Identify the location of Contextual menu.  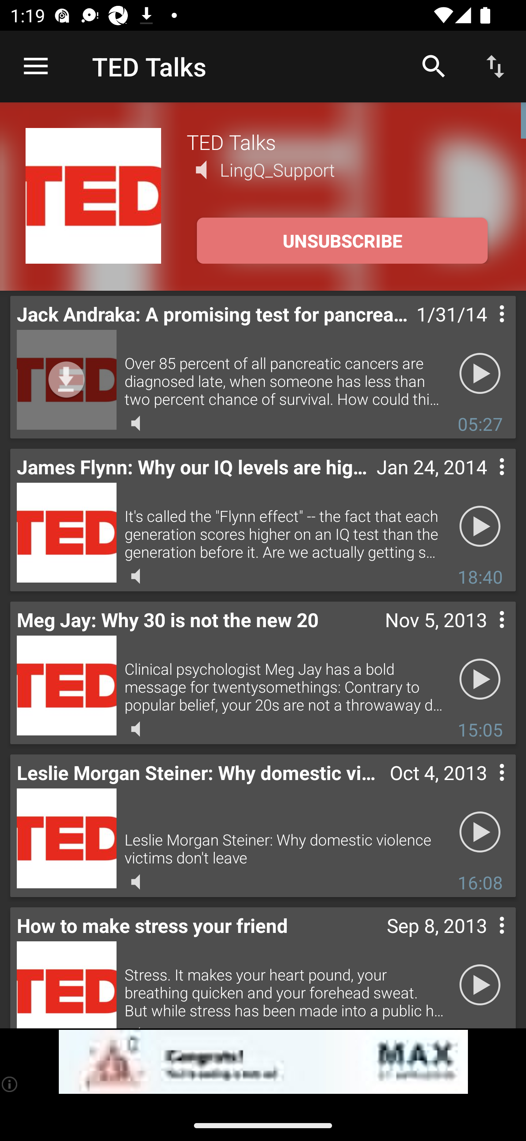
(486, 328).